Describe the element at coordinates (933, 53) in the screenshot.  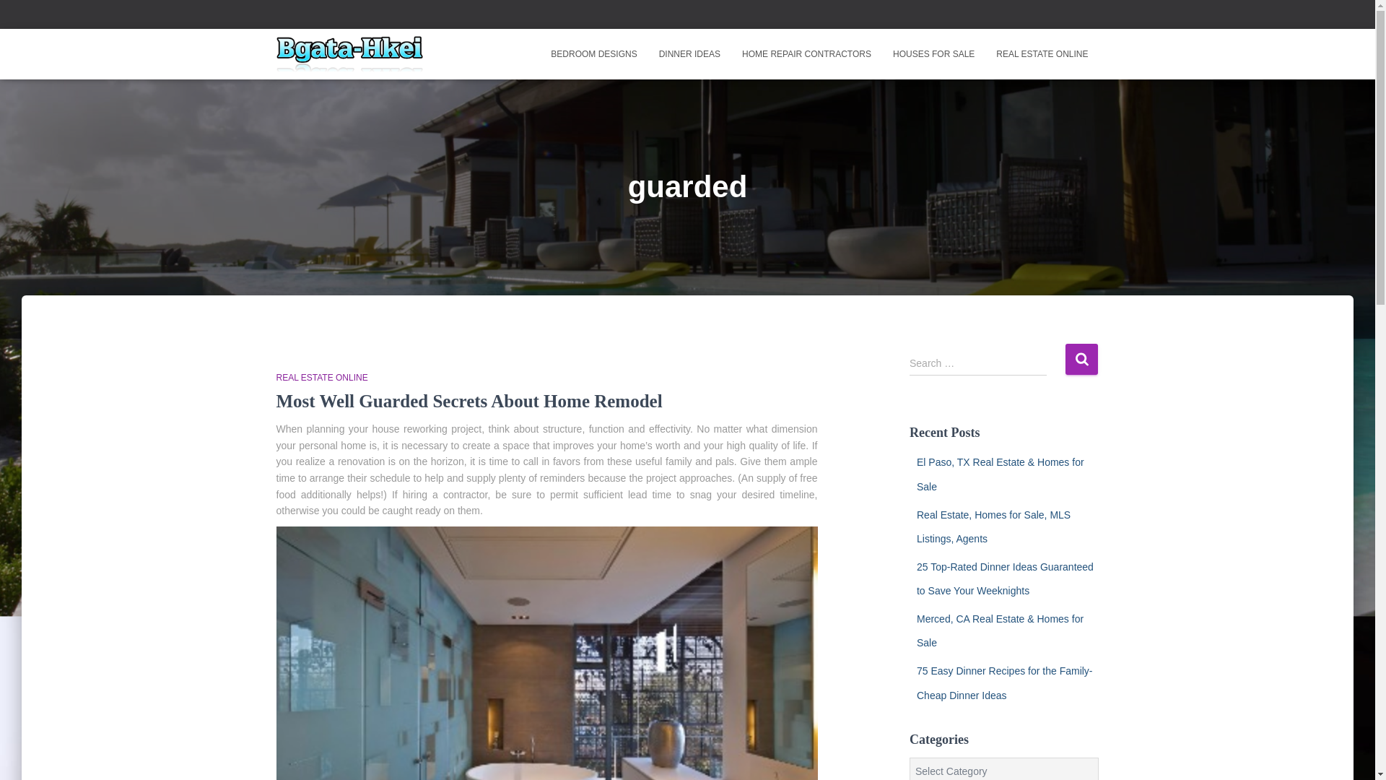
I see `Houses For Sale` at that location.